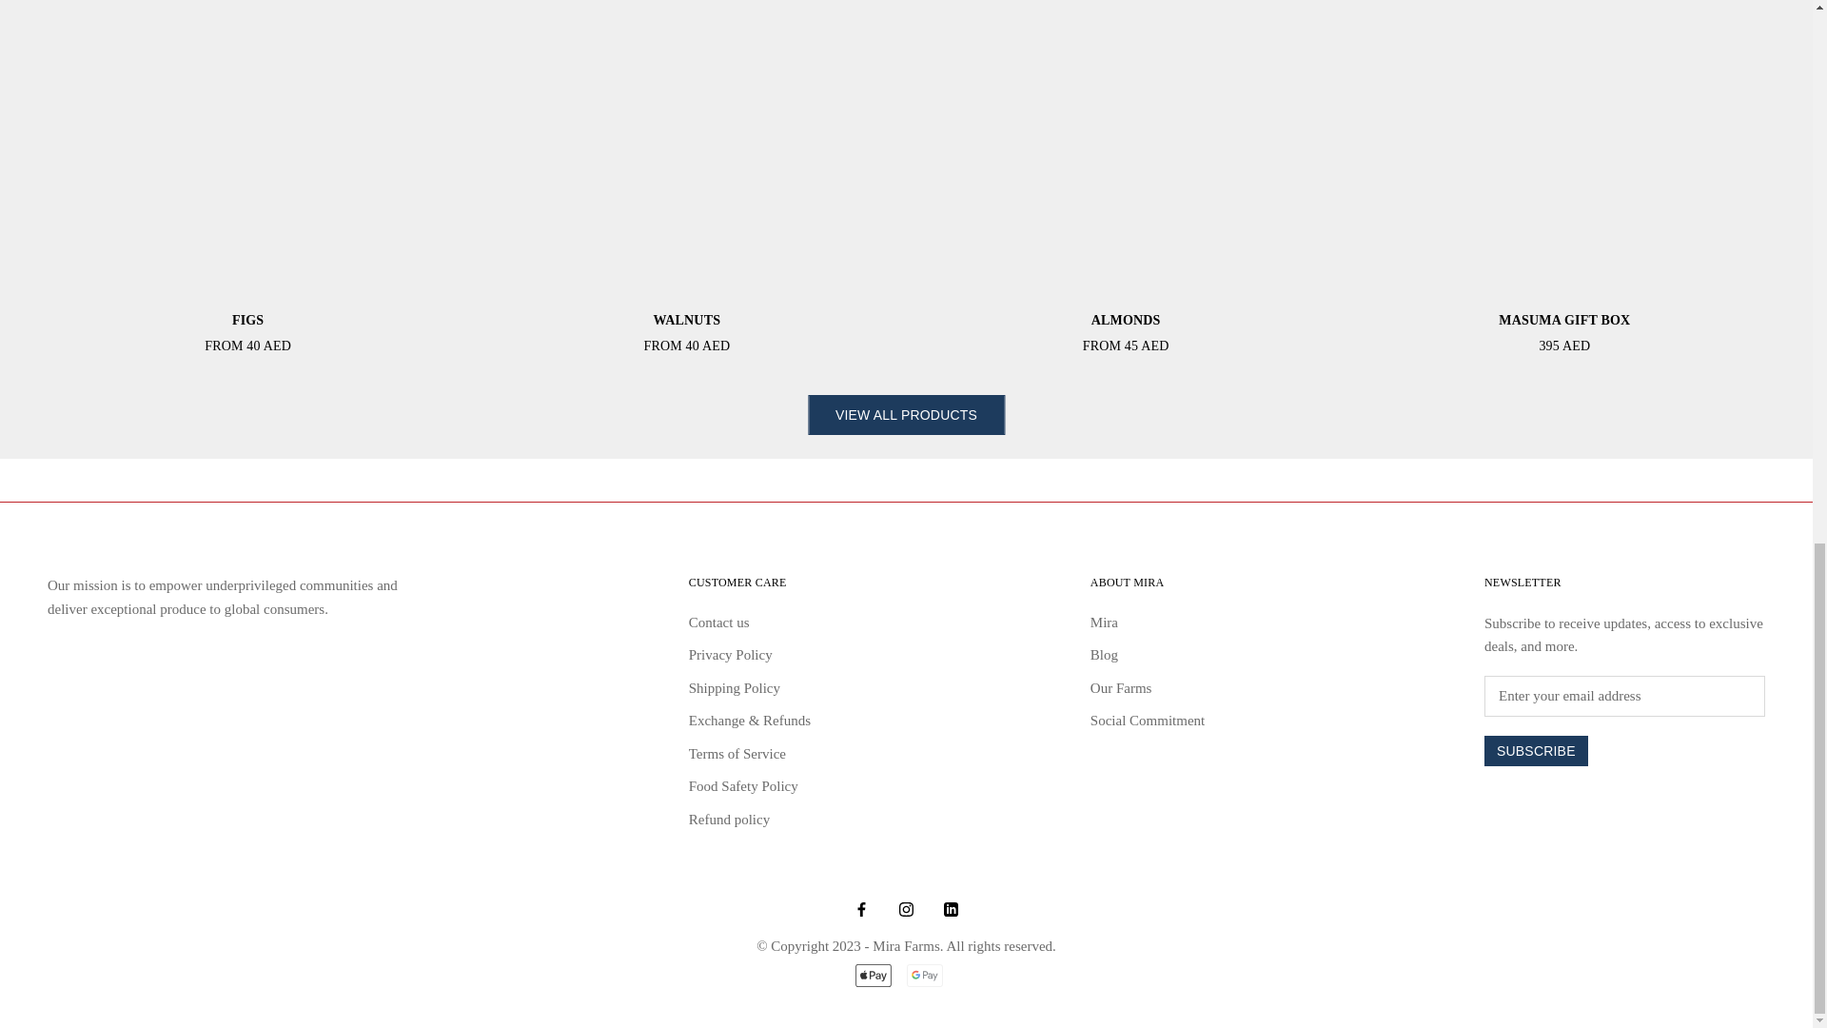  I want to click on Apple Pay, so click(873, 975).